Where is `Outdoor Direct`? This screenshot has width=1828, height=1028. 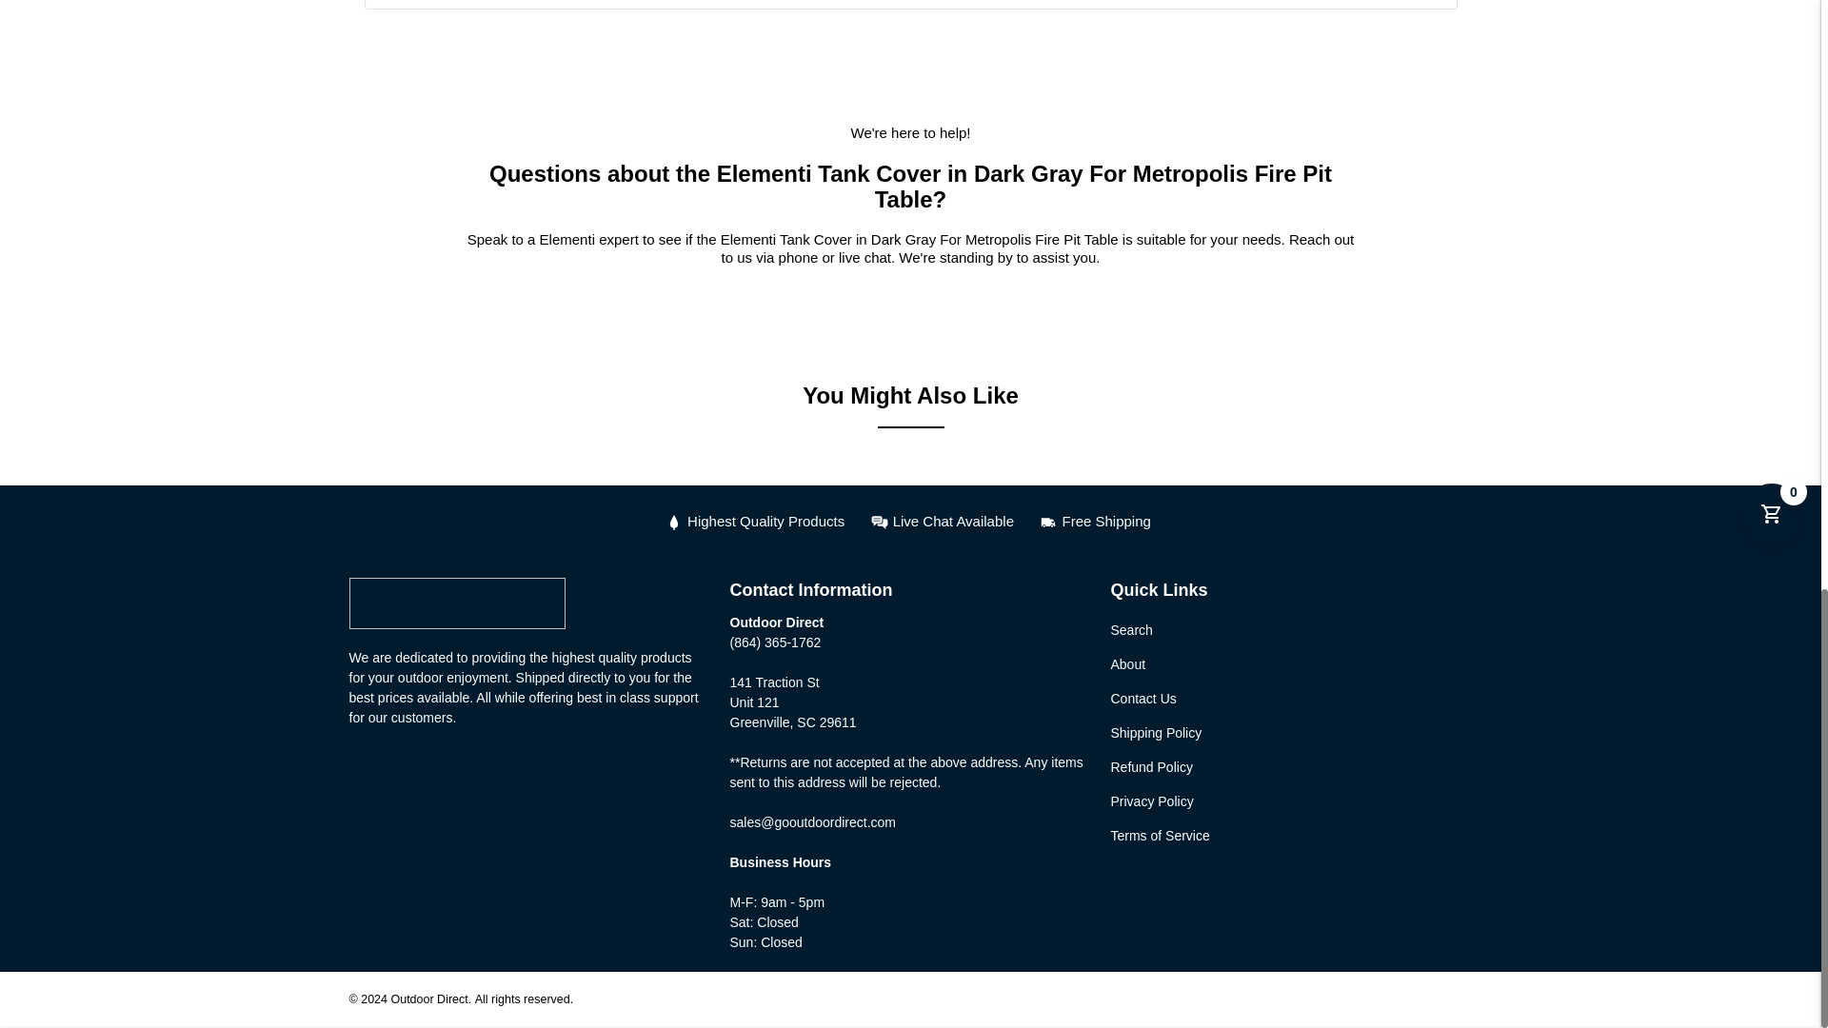
Outdoor Direct is located at coordinates (457, 613).